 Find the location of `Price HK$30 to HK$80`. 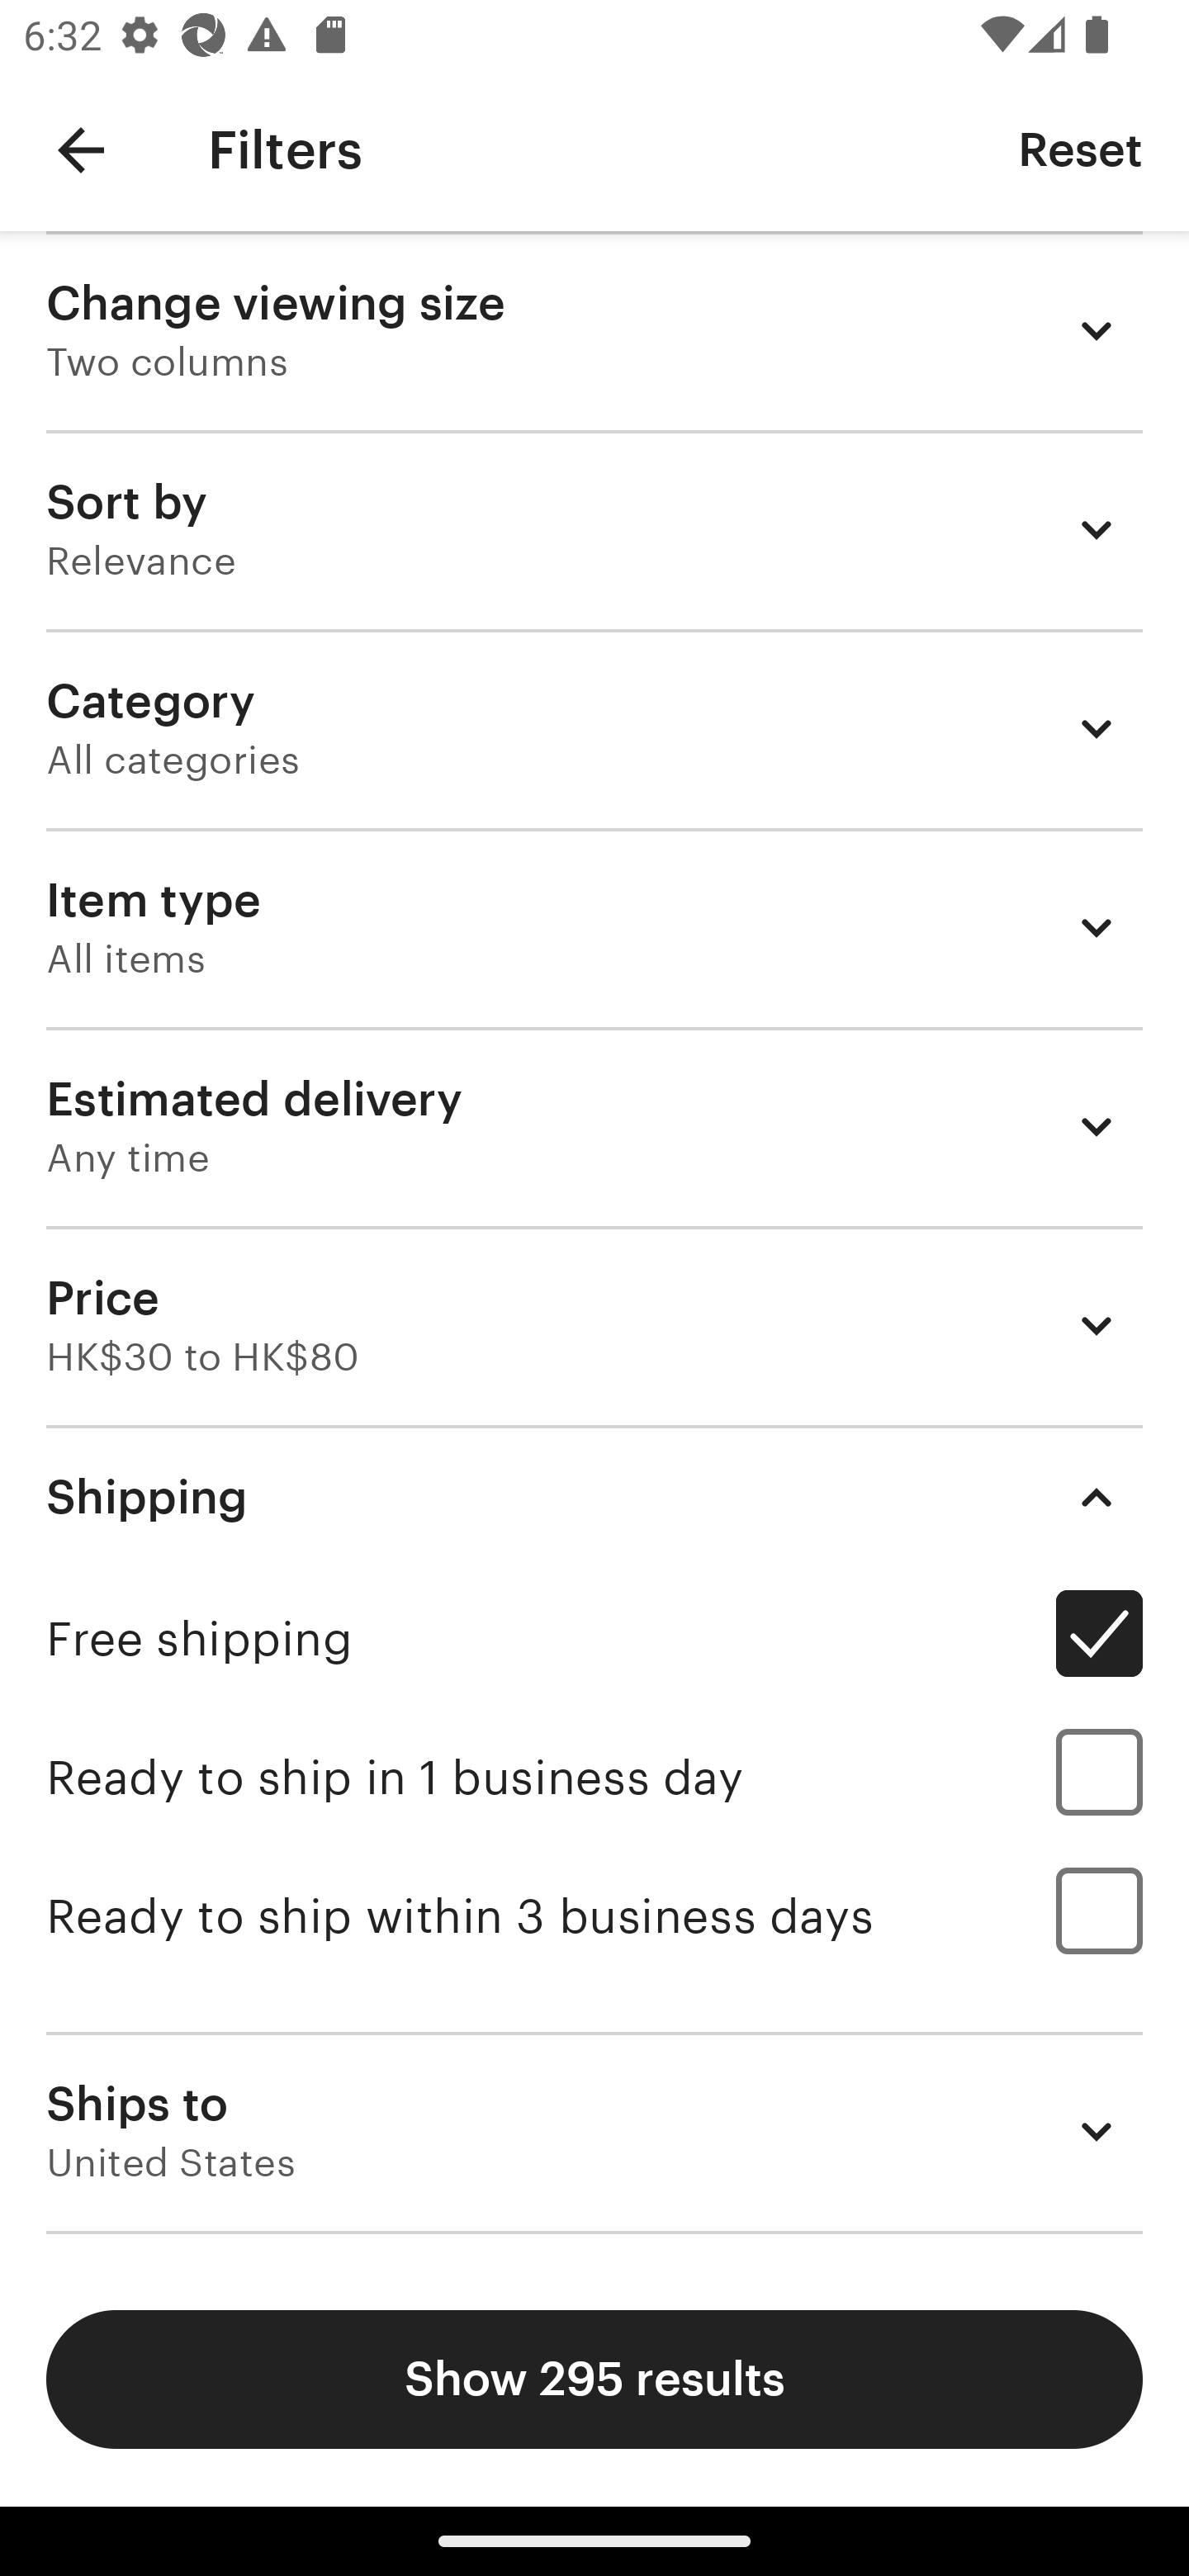

Price HK$30 to HK$80 is located at coordinates (594, 1325).